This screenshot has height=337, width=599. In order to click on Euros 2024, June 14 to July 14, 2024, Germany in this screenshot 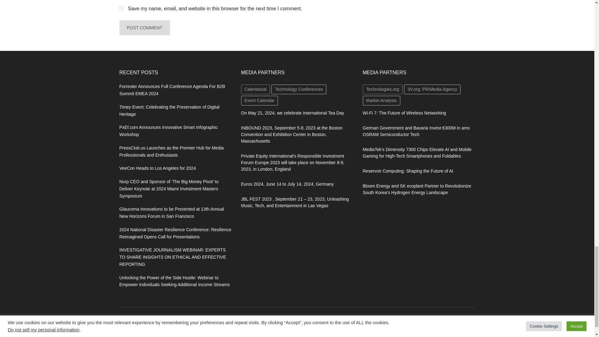, I will do `click(287, 184)`.